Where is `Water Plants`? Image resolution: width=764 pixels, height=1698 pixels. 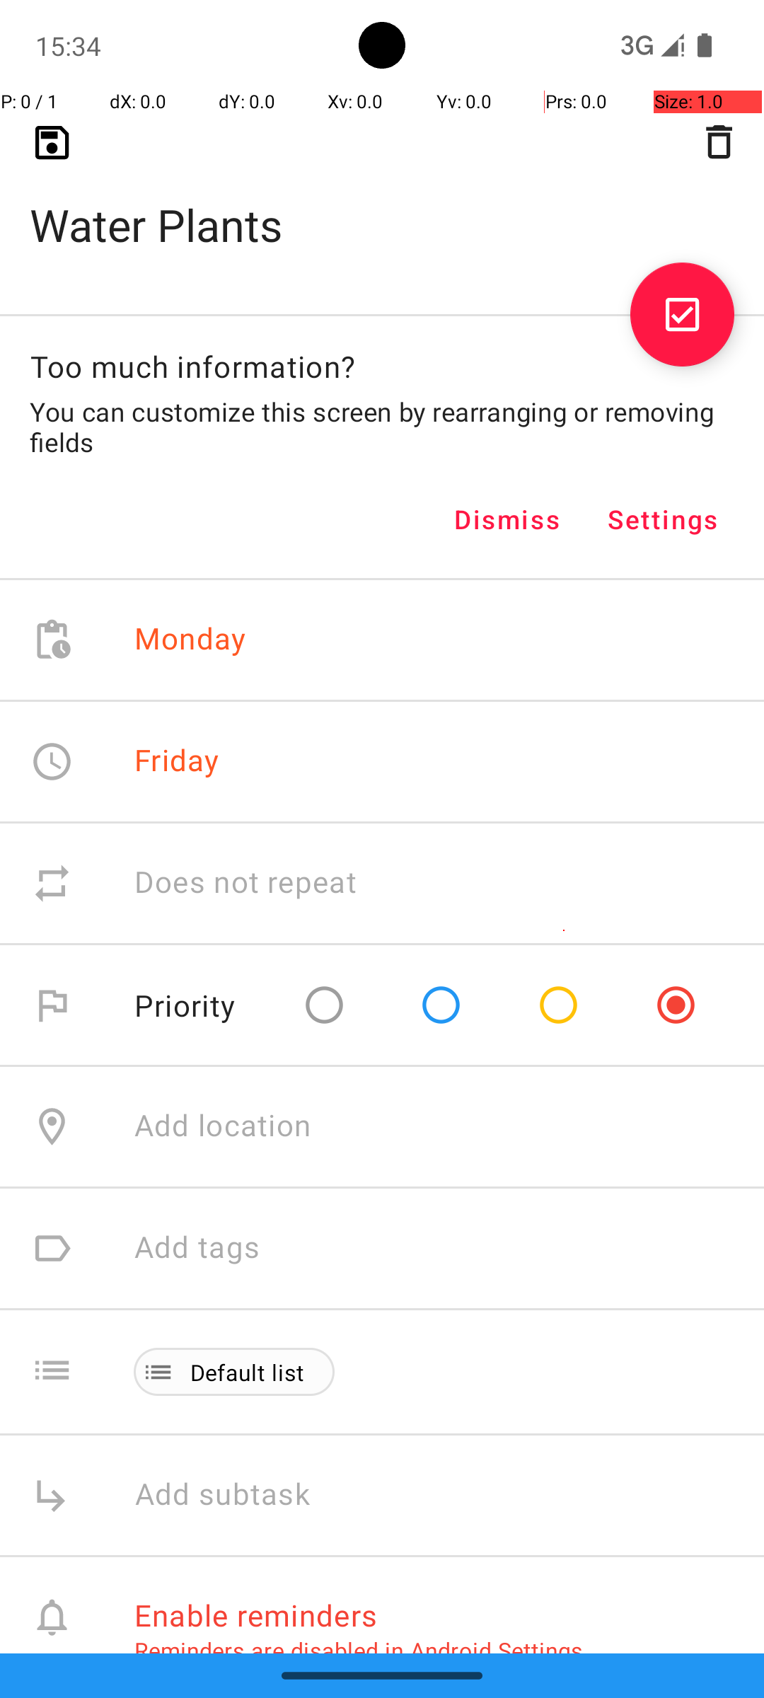 Water Plants is located at coordinates (382, 202).